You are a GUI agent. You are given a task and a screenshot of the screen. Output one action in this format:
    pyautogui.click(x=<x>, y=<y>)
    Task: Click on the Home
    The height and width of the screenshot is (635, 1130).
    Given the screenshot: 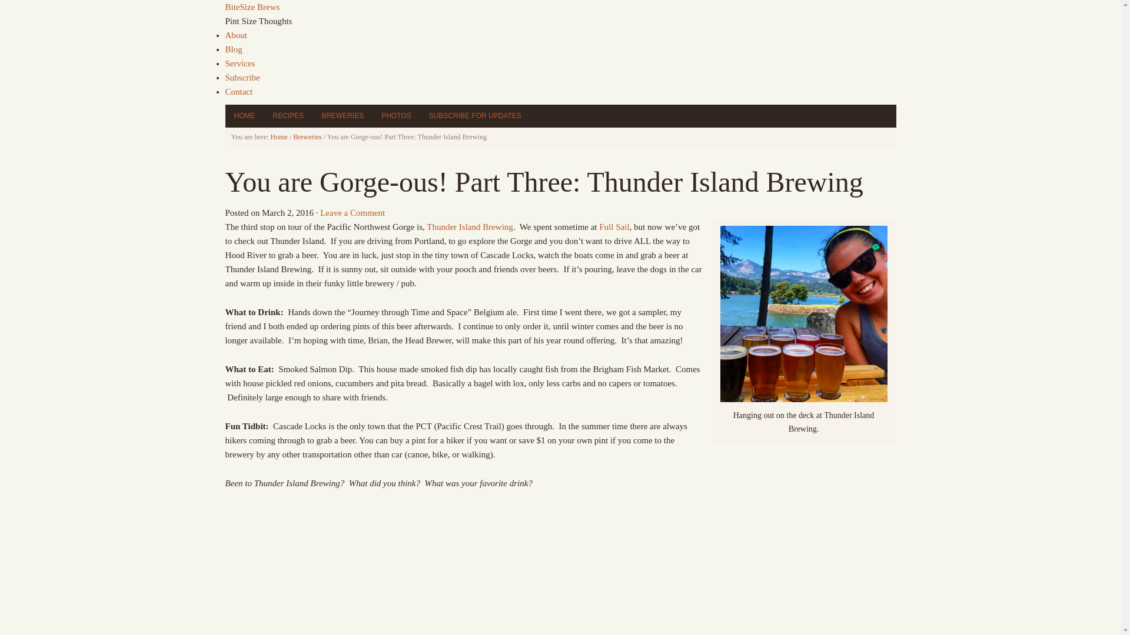 What is the action you would take?
    pyautogui.click(x=279, y=136)
    